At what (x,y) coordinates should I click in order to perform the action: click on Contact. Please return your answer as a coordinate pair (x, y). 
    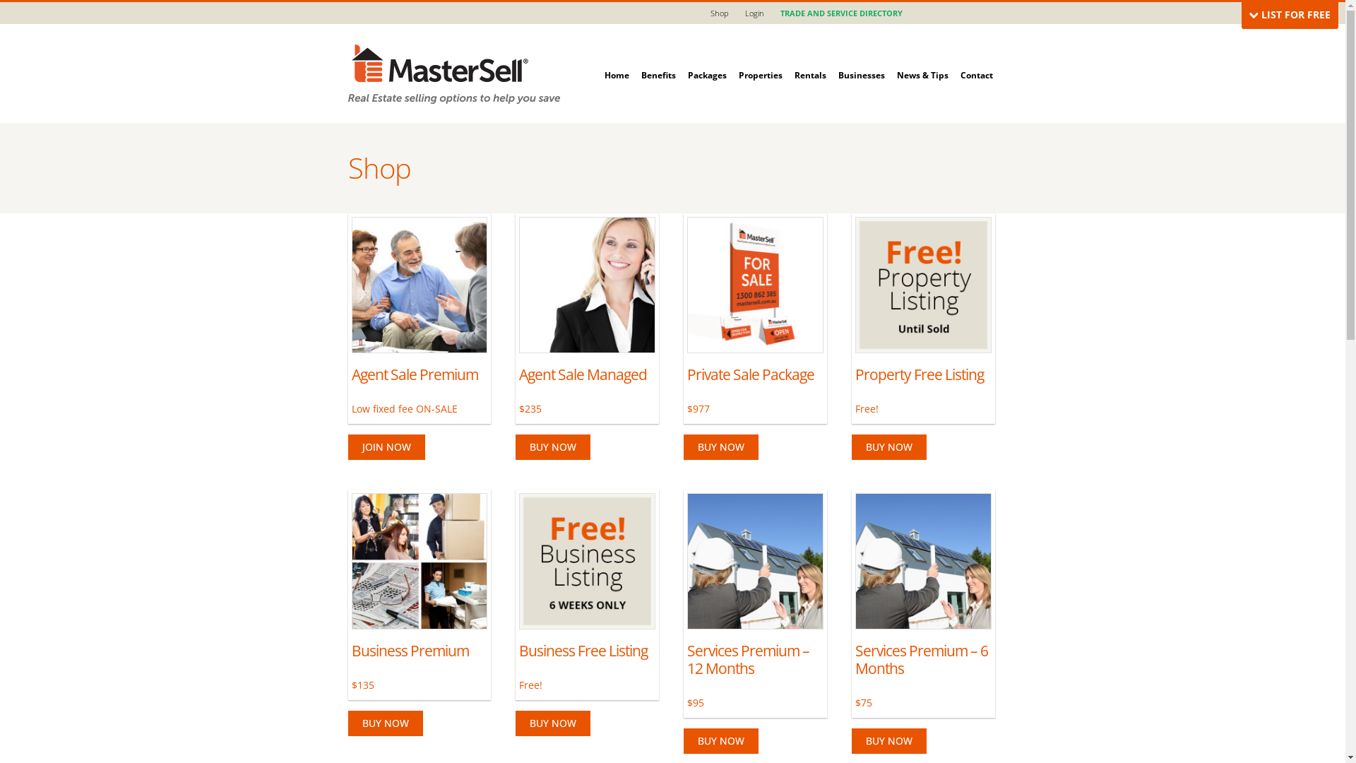
    Looking at the image, I should click on (977, 61).